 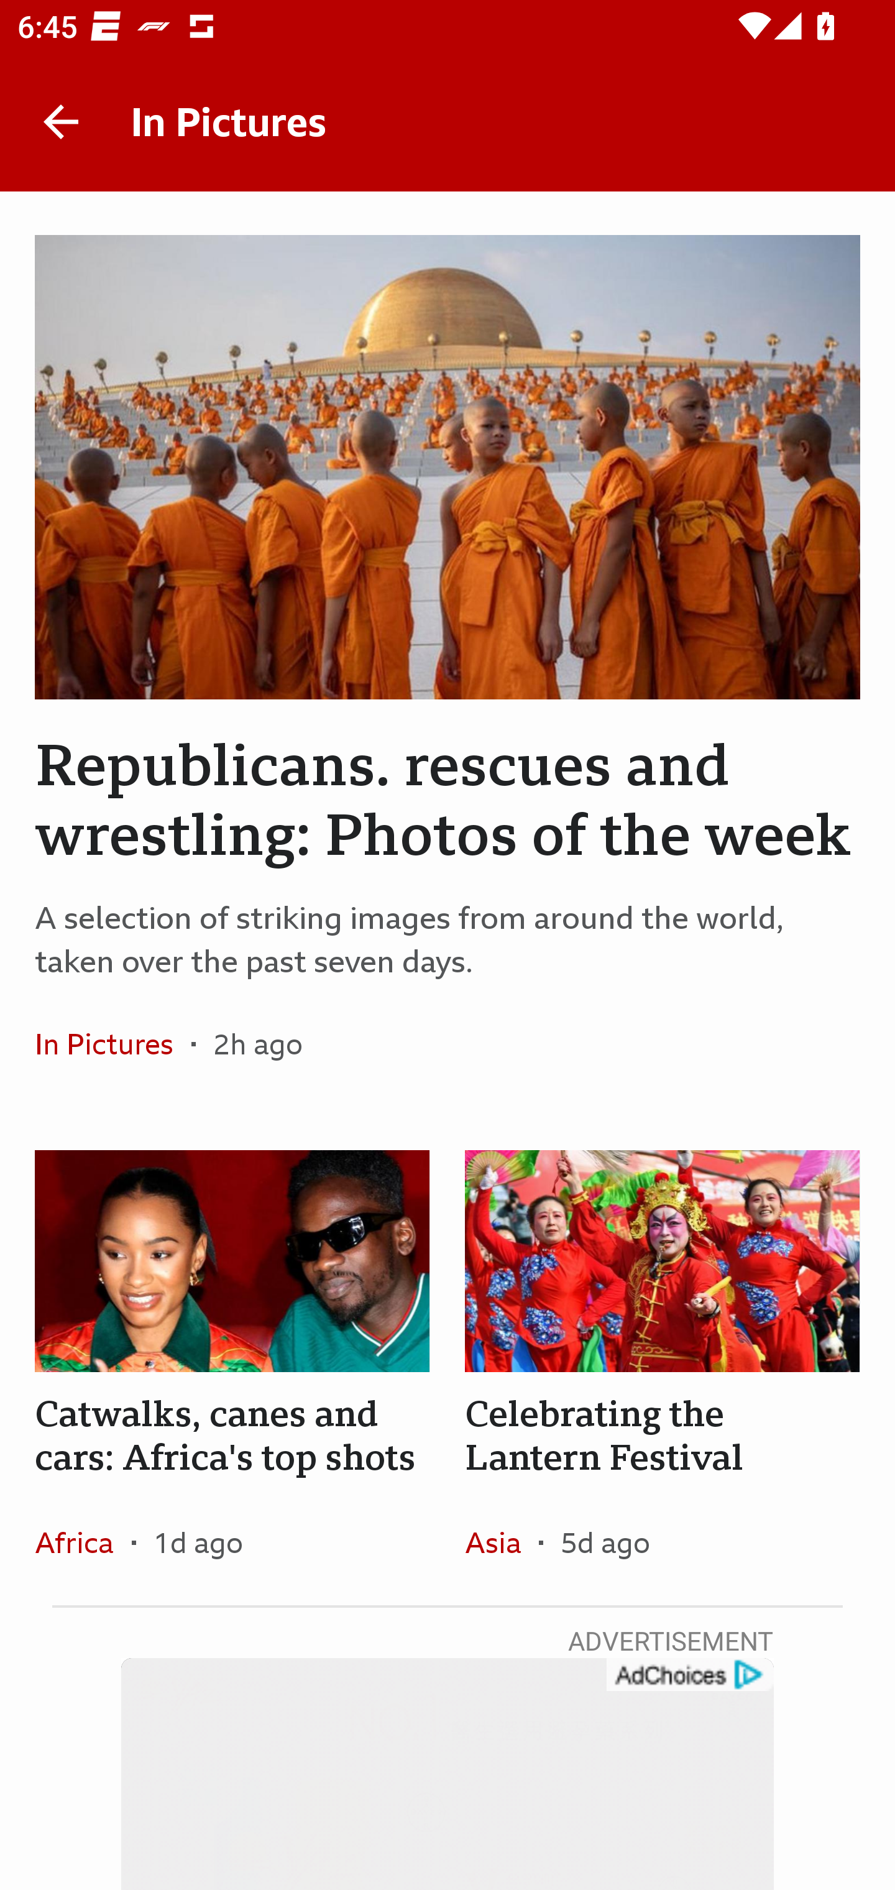 What do you see at coordinates (113, 1044) in the screenshot?
I see `In Pictures In the section In Pictures` at bounding box center [113, 1044].